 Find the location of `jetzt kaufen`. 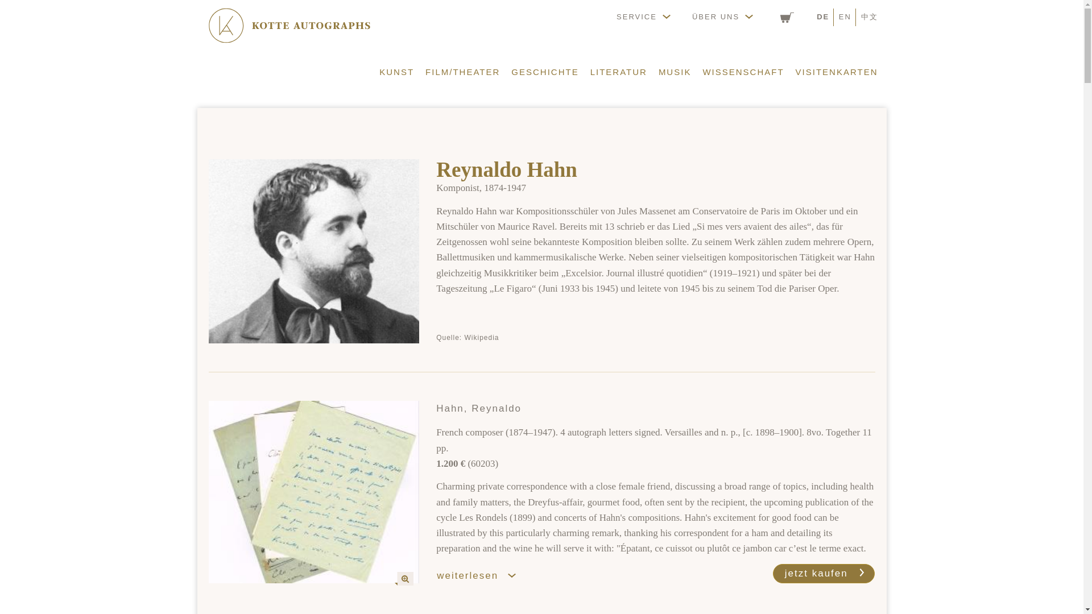

jetzt kaufen is located at coordinates (824, 574).